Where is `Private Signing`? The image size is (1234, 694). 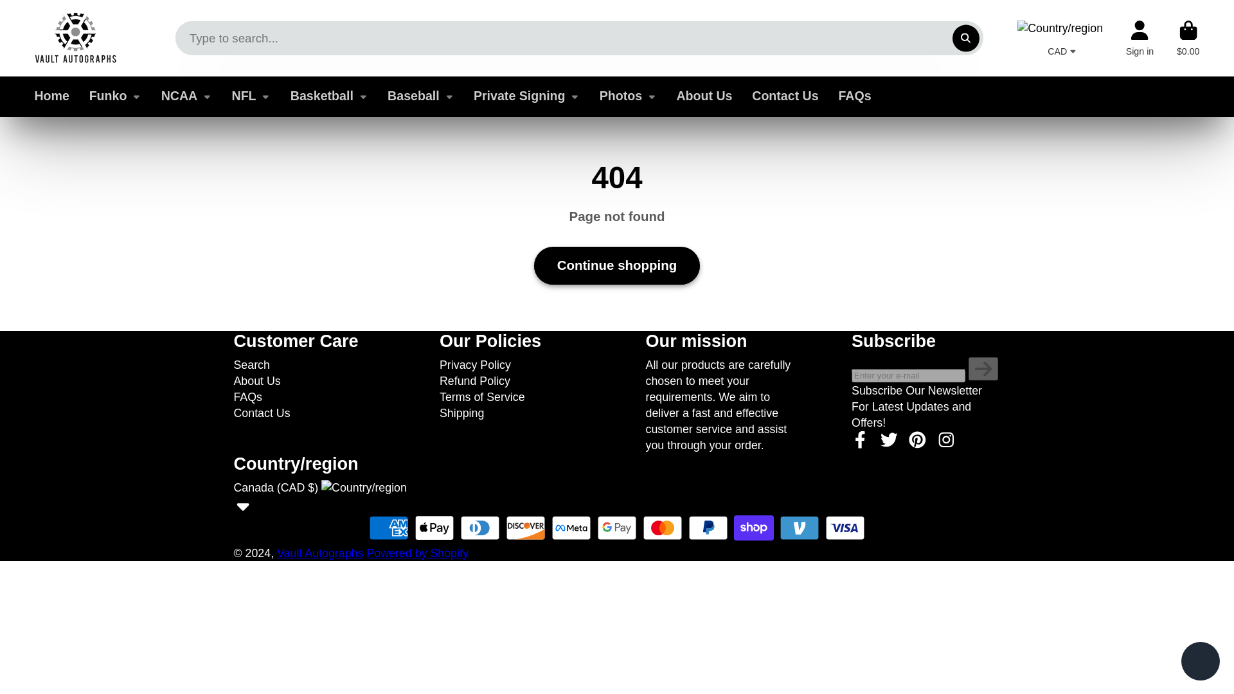 Private Signing is located at coordinates (527, 96).